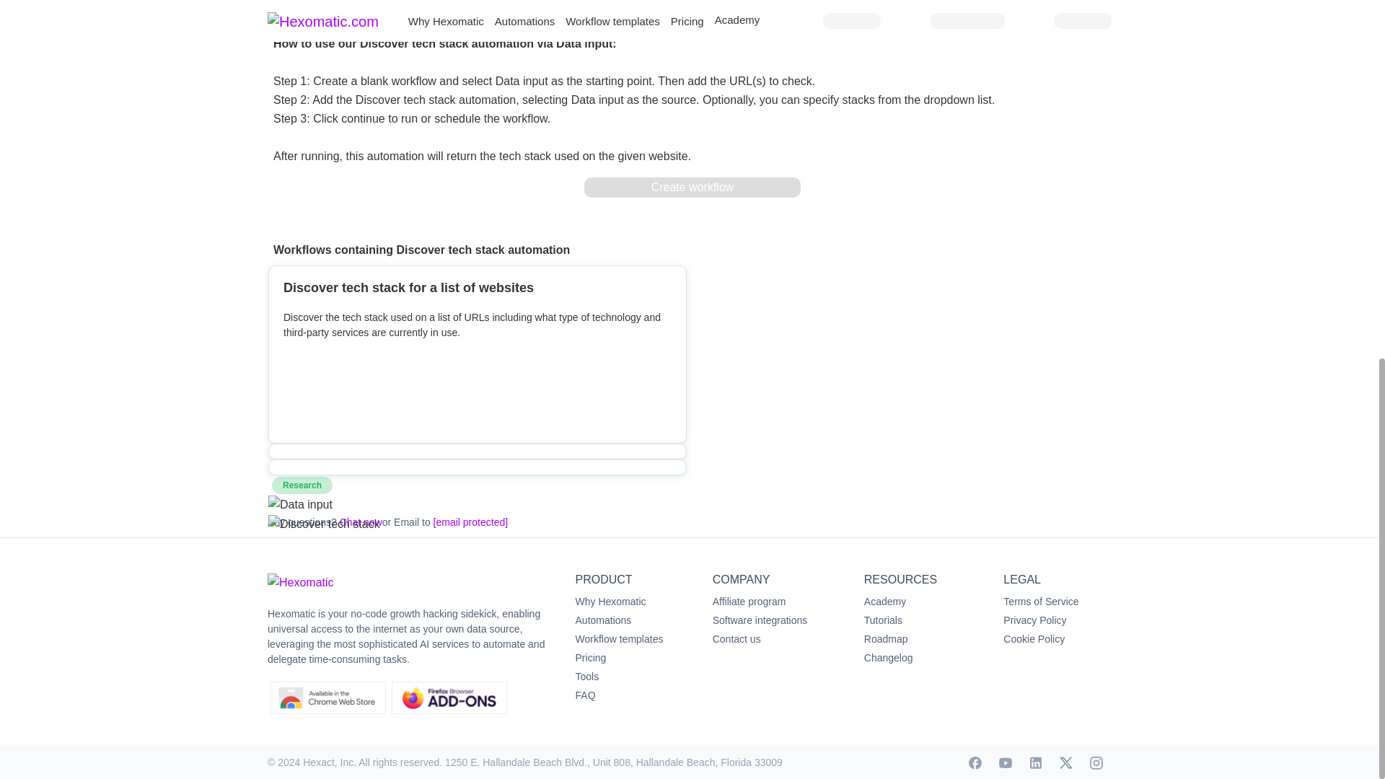 This screenshot has height=779, width=1385. I want to click on Workflow templates, so click(619, 639).